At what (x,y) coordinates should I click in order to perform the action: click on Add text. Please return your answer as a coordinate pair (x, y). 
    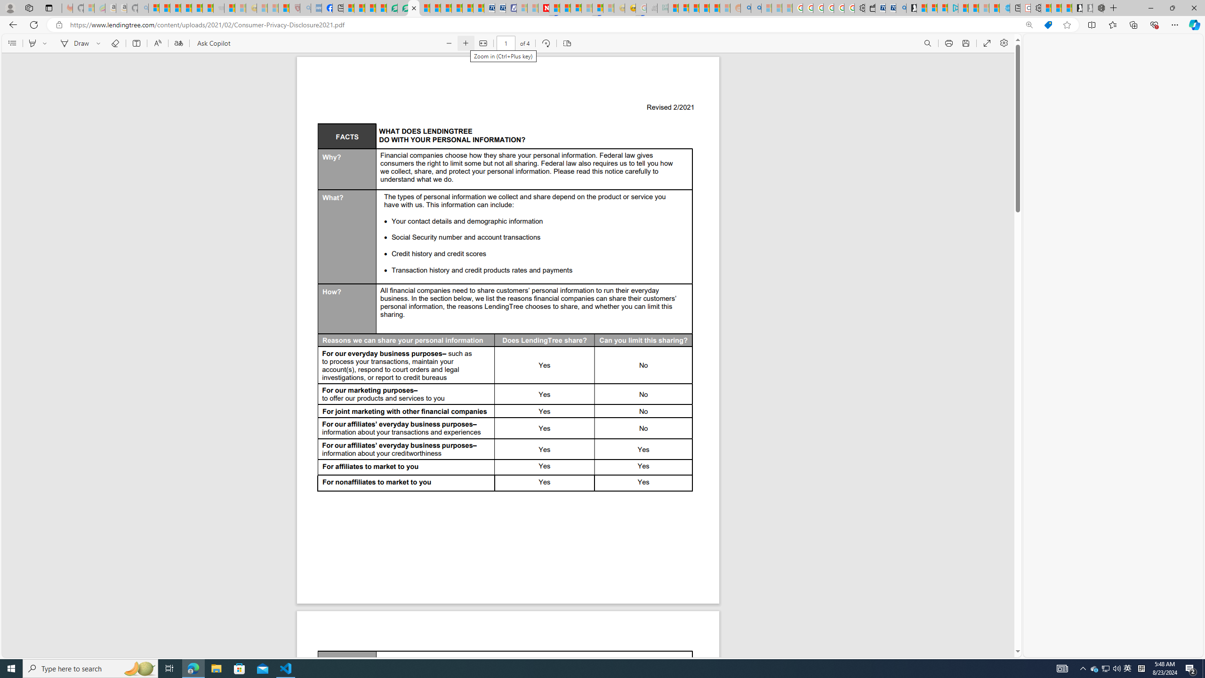
    Looking at the image, I should click on (136, 43).